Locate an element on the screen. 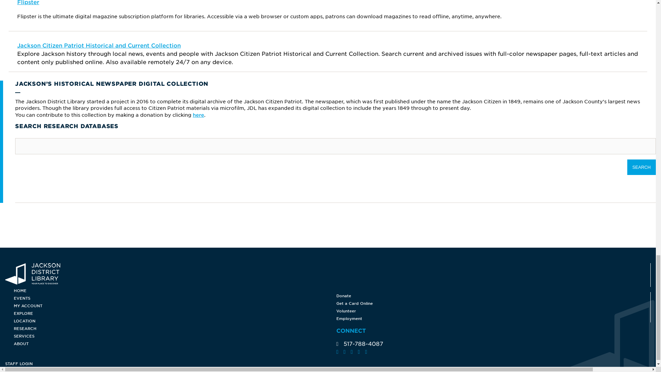  Donate is located at coordinates (328, 296).